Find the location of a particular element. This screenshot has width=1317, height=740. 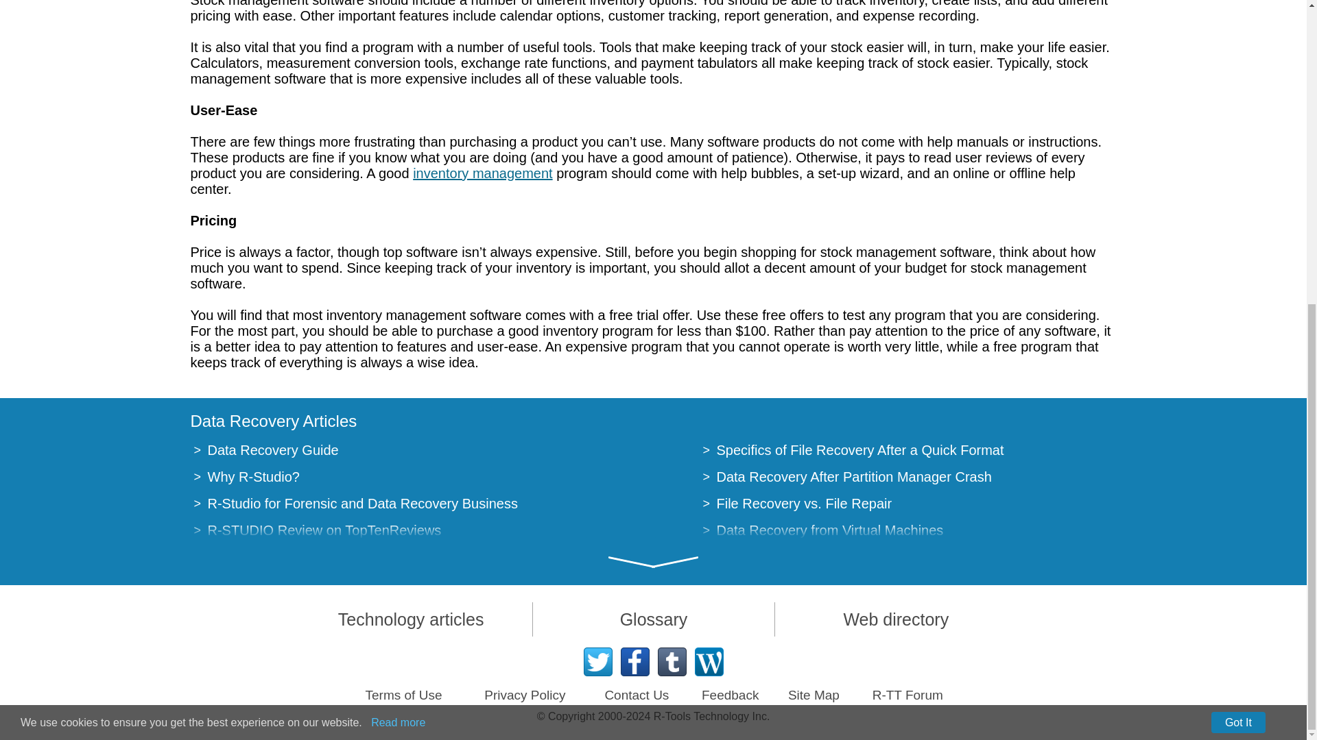

Facebook is located at coordinates (634, 662).